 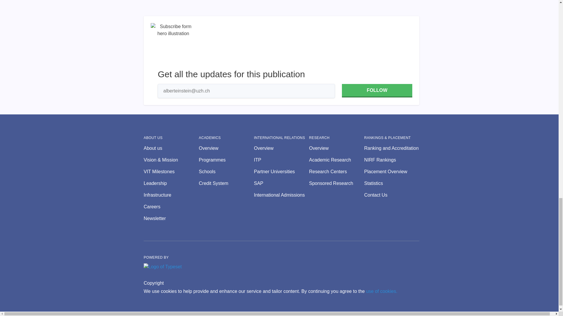 I want to click on Careers, so click(x=171, y=207).